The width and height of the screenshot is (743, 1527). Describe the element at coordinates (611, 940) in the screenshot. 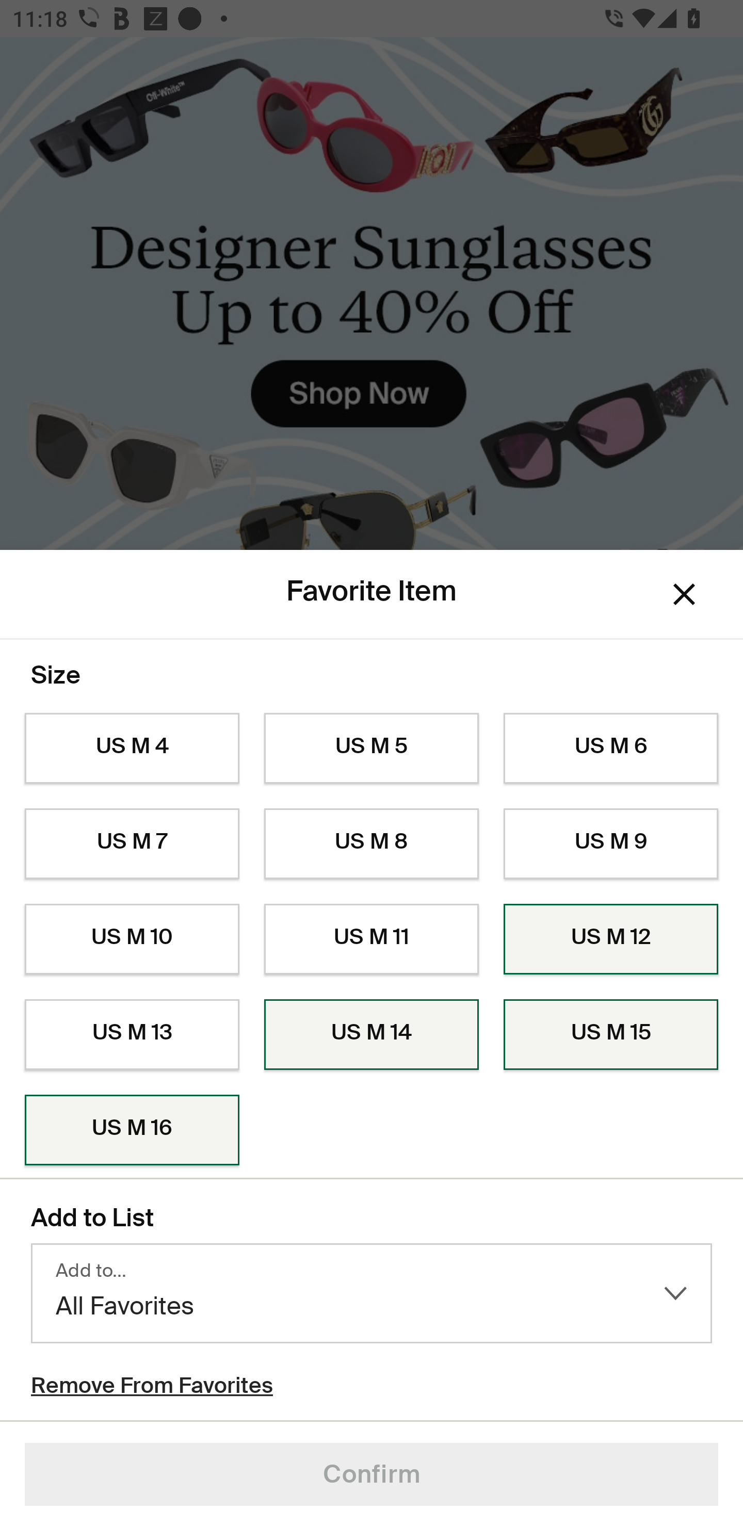

I see `US M 12` at that location.